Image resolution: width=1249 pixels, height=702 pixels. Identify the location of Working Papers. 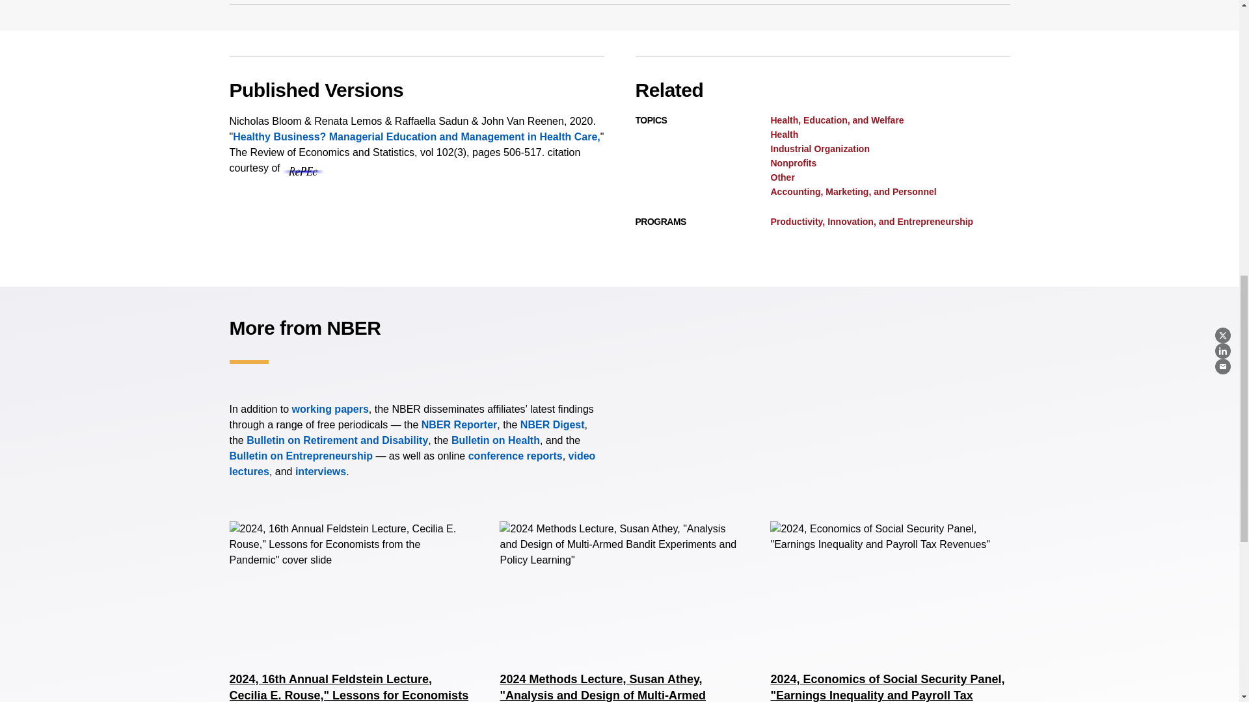
(330, 409).